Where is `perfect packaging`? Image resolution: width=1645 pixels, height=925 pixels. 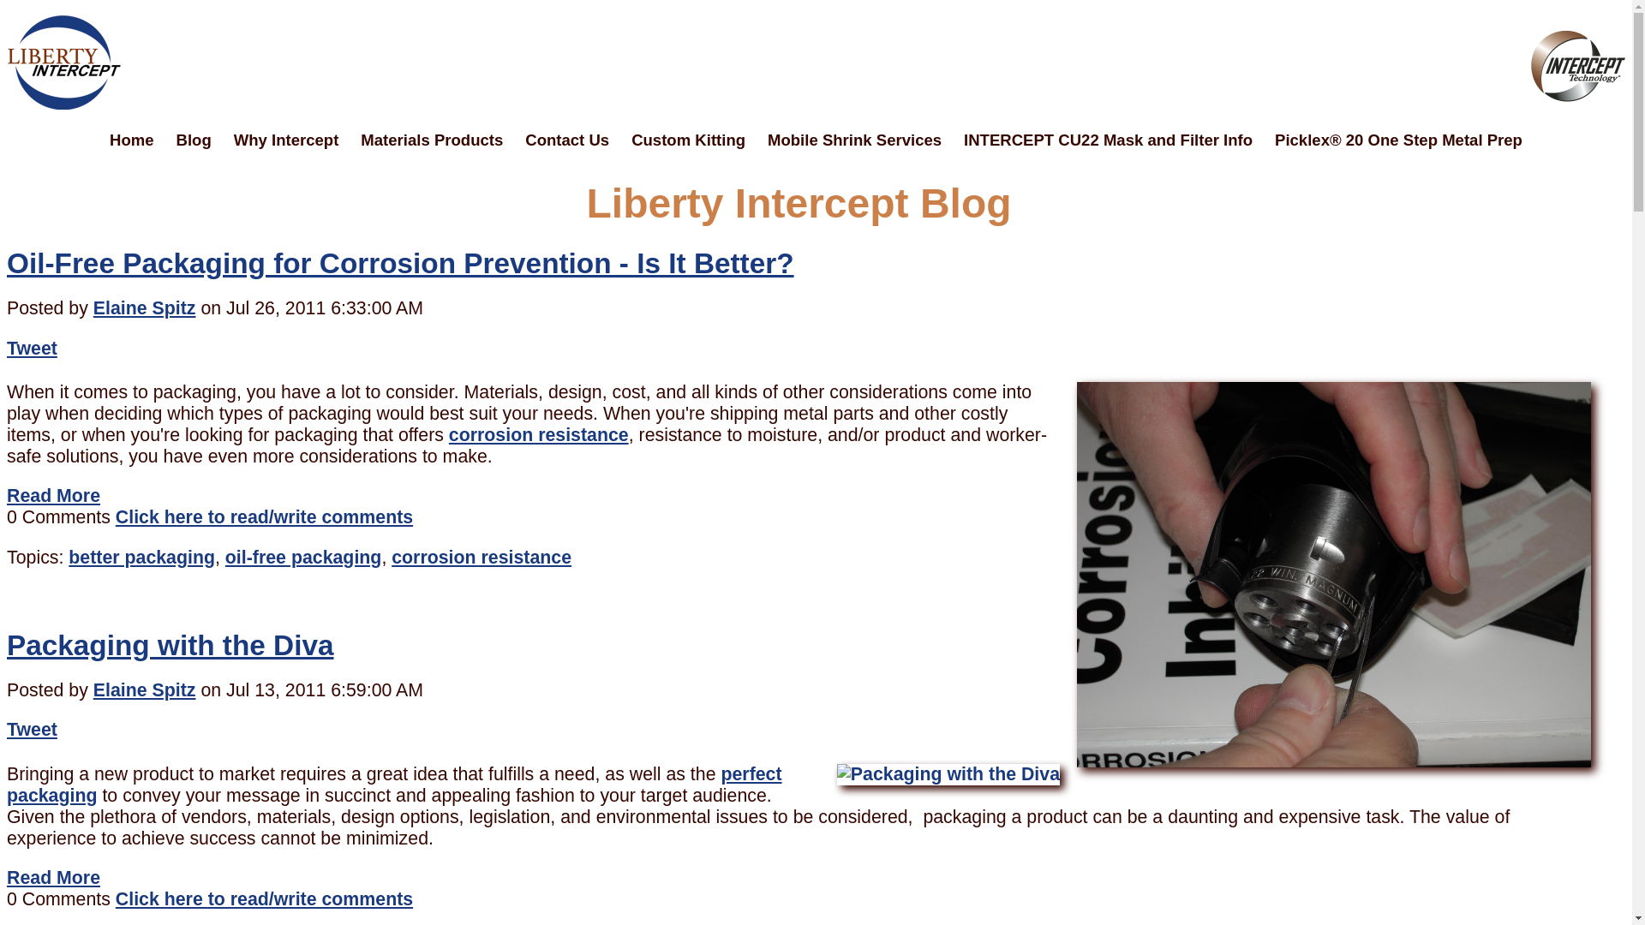 perfect packaging is located at coordinates (394, 785).